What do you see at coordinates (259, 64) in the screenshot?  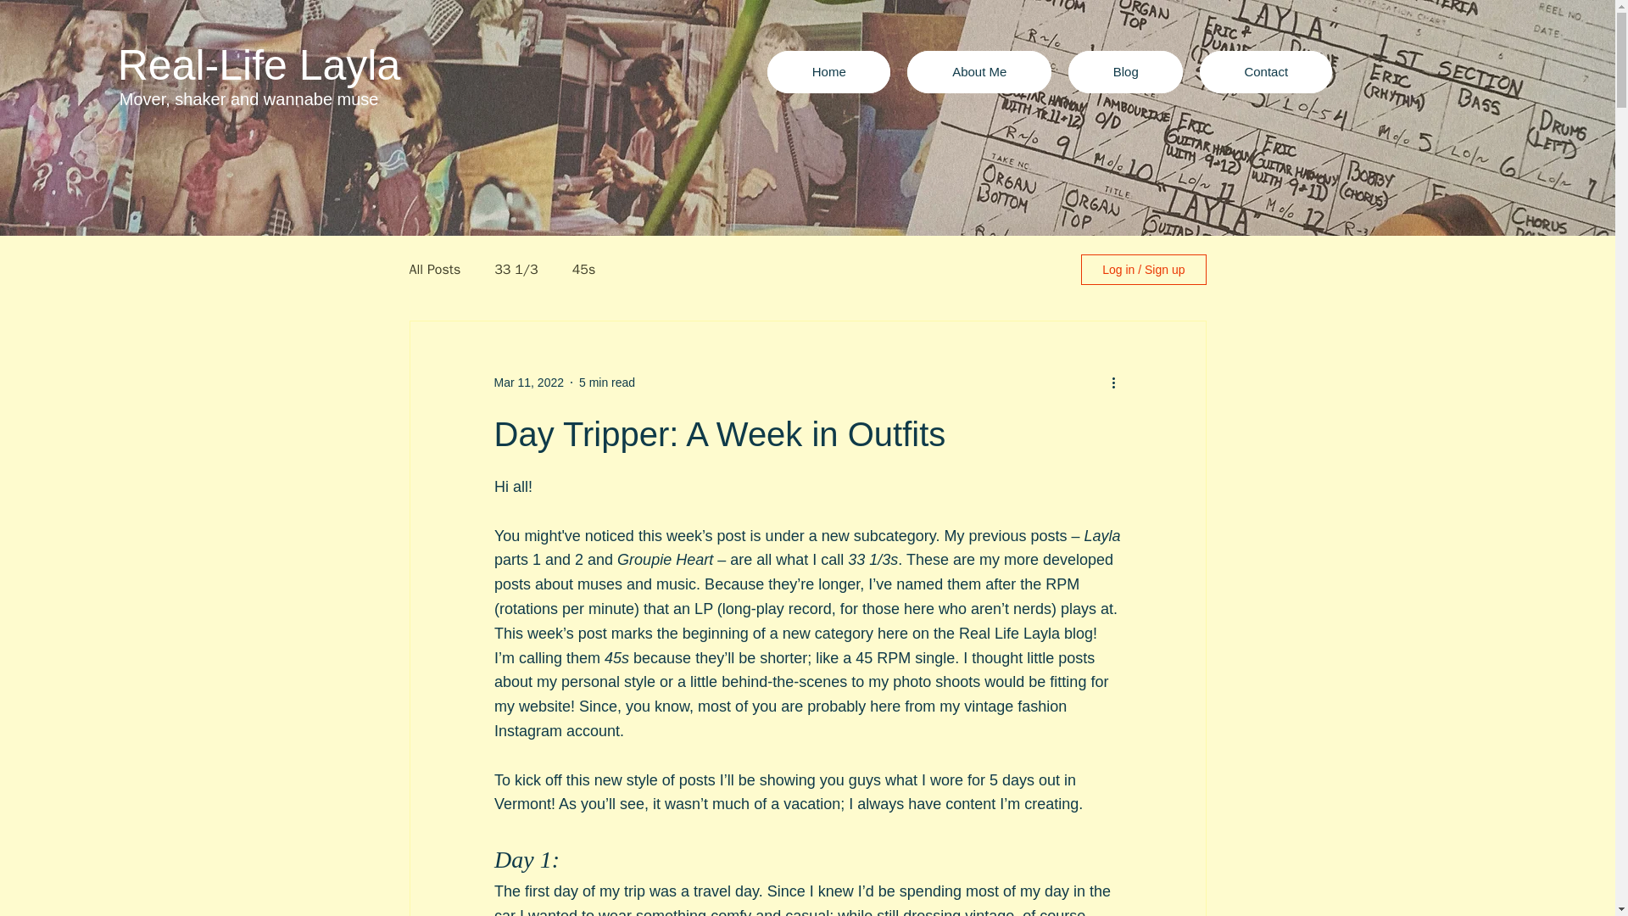 I see `Real-Life Layla` at bounding box center [259, 64].